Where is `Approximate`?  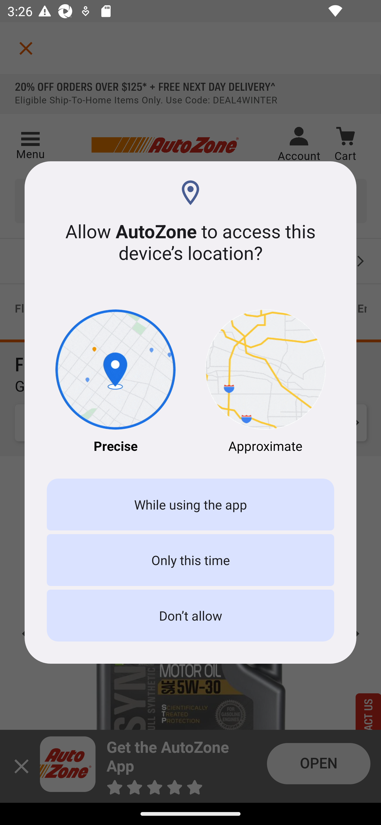
Approximate is located at coordinates (266, 382).